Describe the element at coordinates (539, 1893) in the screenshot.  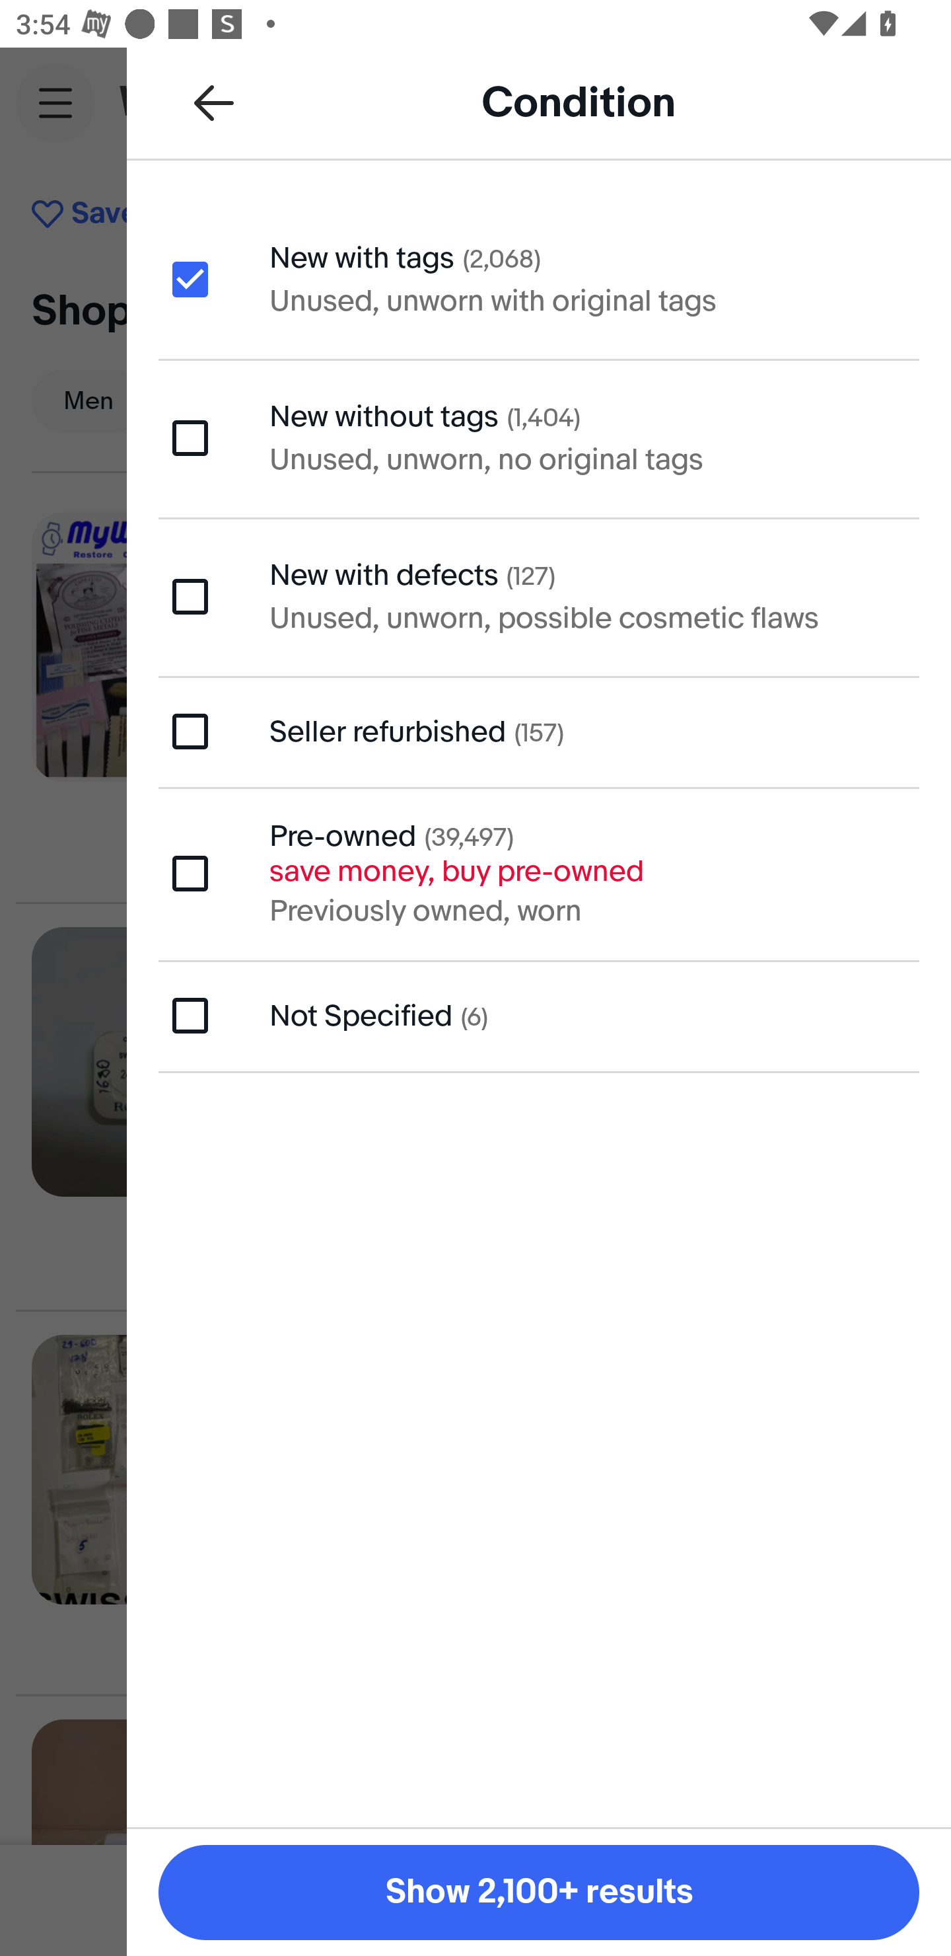
I see `Show 2,100+ results` at that location.